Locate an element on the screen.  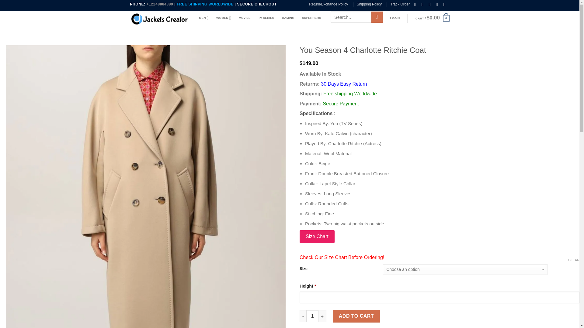
TV SERIES is located at coordinates (266, 18).